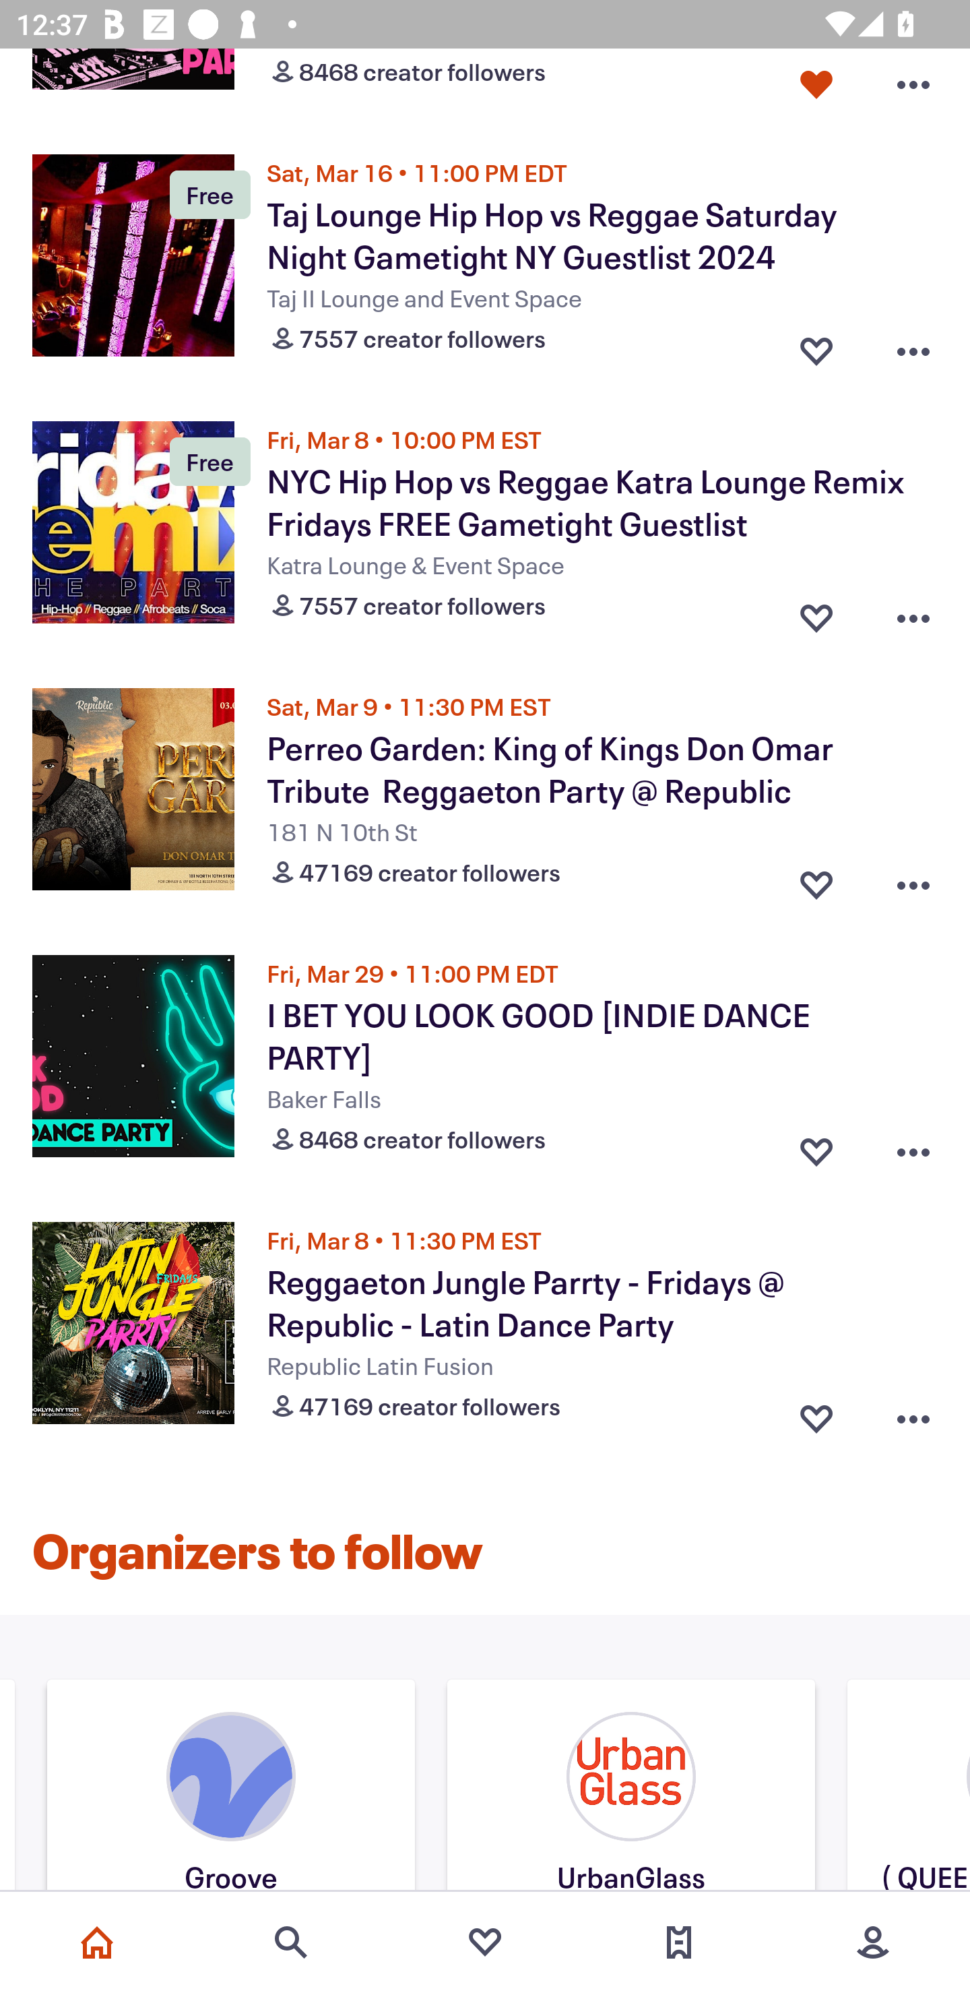  What do you see at coordinates (913, 346) in the screenshot?
I see `Overflow menu button` at bounding box center [913, 346].